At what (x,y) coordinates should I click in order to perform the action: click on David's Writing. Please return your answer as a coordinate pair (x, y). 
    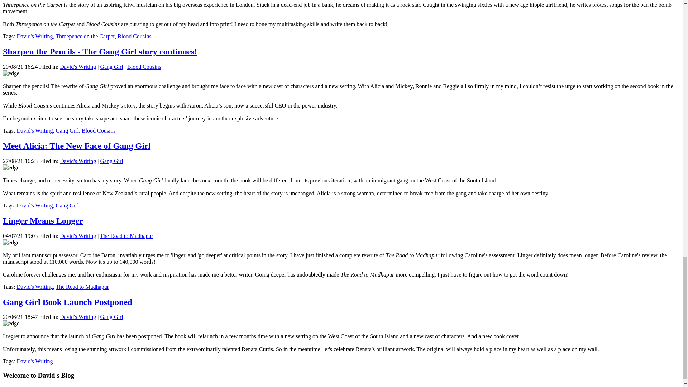
    Looking at the image, I should click on (34, 361).